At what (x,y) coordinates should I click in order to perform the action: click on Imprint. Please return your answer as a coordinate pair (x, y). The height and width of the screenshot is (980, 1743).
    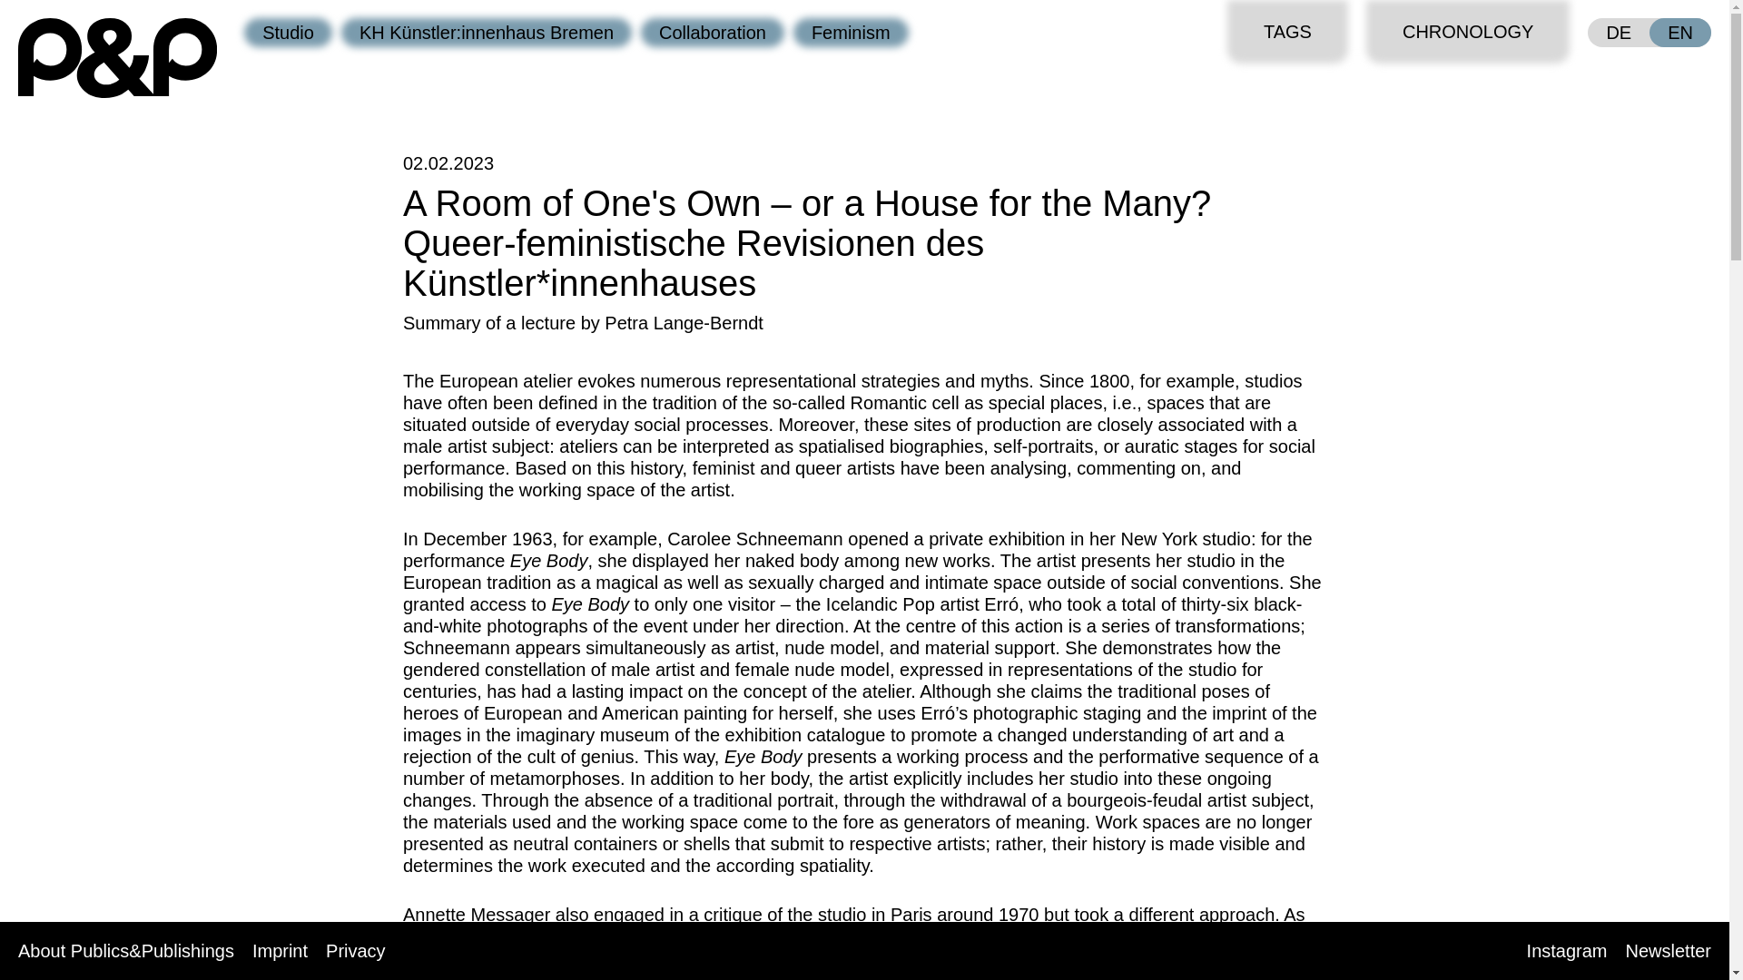
    Looking at the image, I should click on (280, 950).